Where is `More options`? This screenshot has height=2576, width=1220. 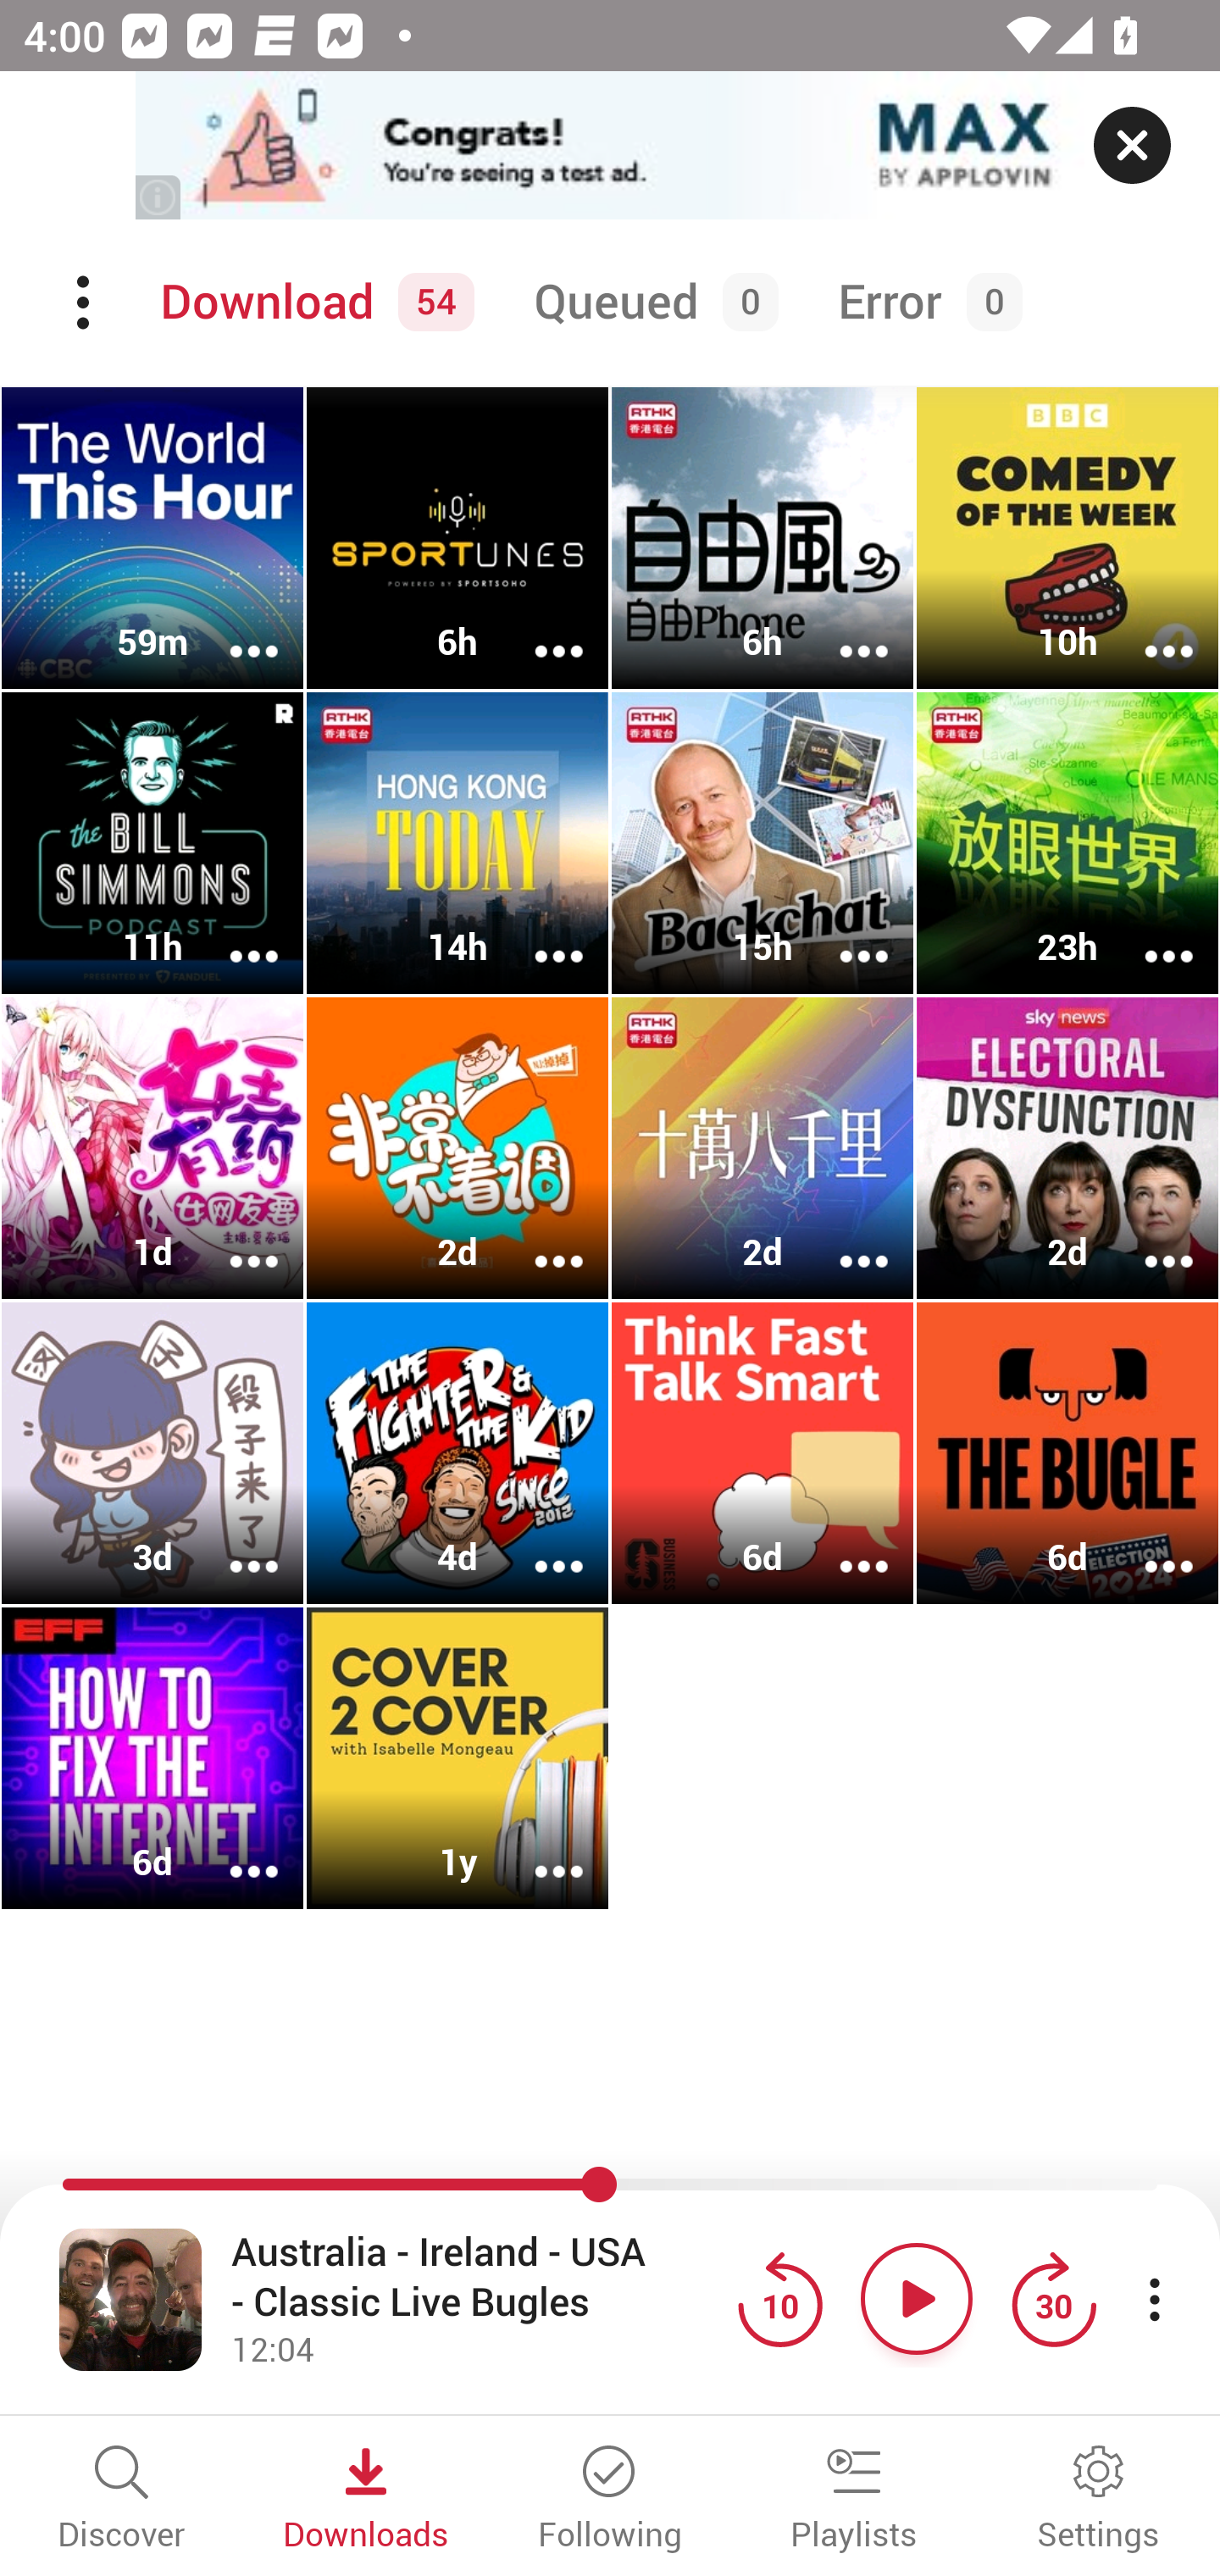 More options is located at coordinates (232, 628).